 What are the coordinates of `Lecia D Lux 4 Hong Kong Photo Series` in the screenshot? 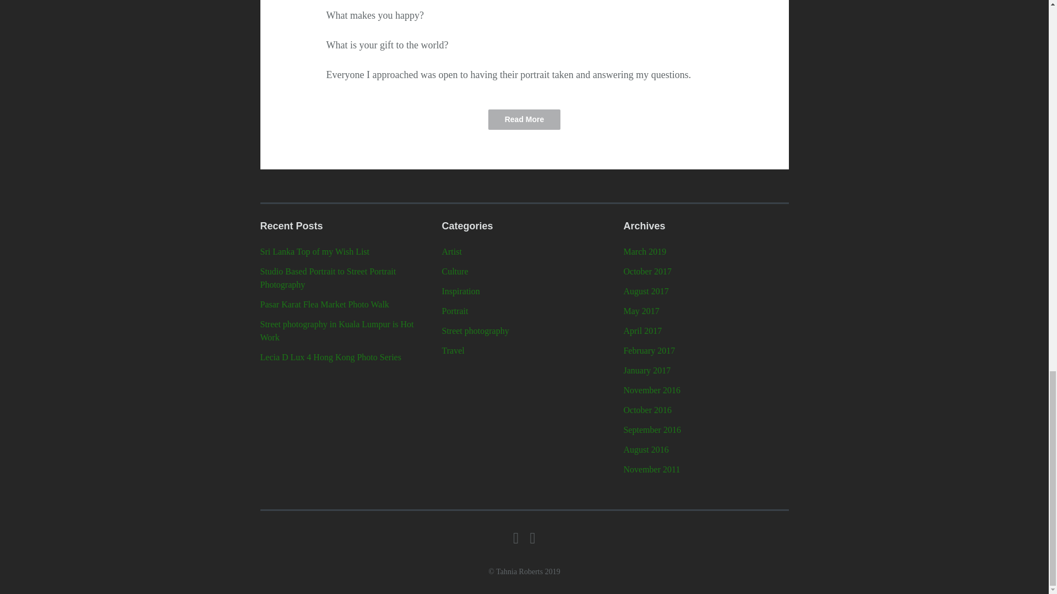 It's located at (330, 357).